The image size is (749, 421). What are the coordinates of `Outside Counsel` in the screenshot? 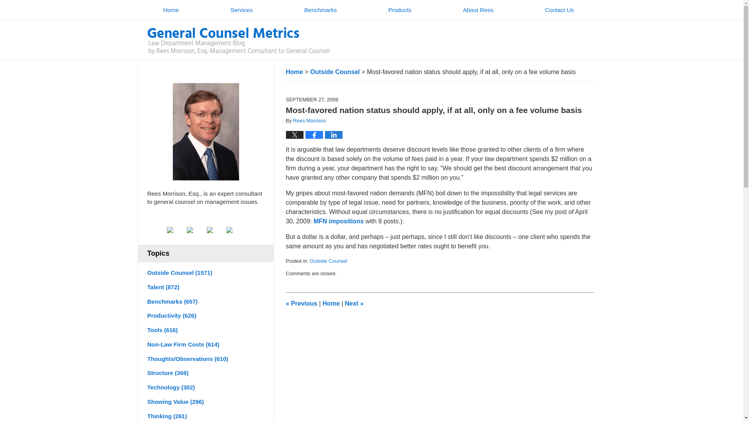 It's located at (335, 72).